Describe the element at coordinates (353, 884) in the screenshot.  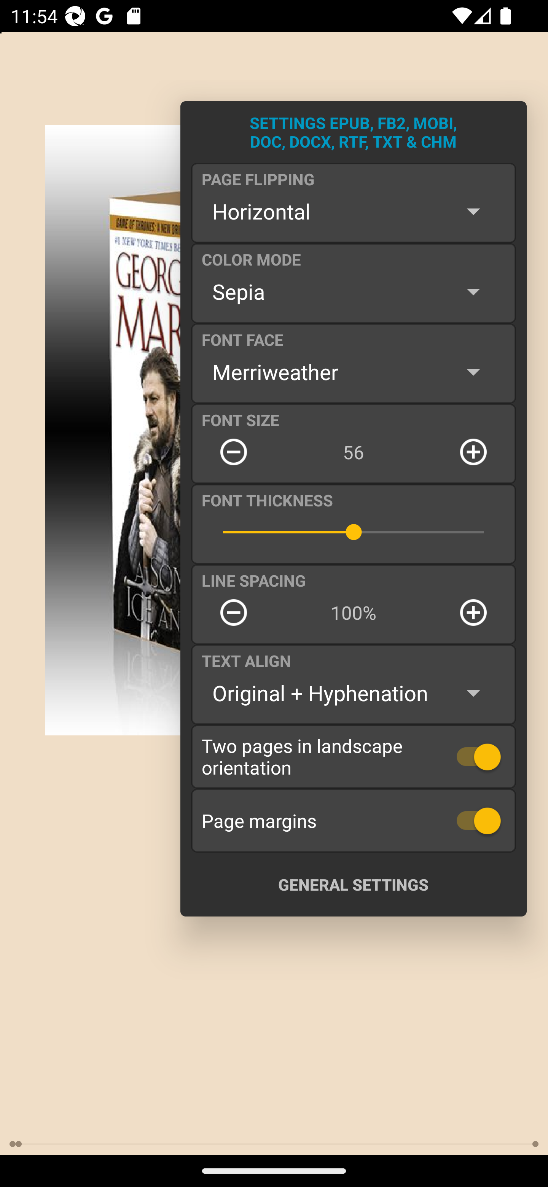
I see `GENERAL SETTINGS` at that location.